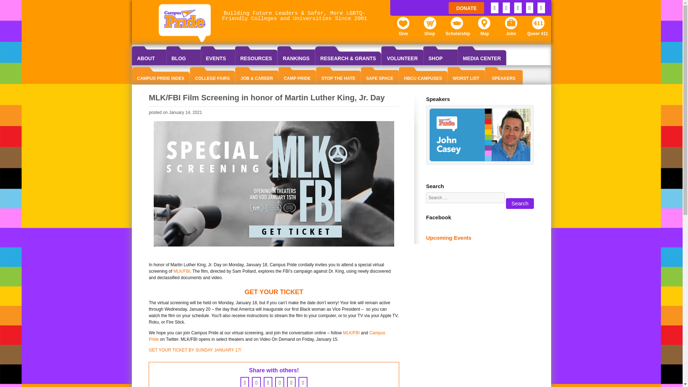  I want to click on Search, so click(520, 204).